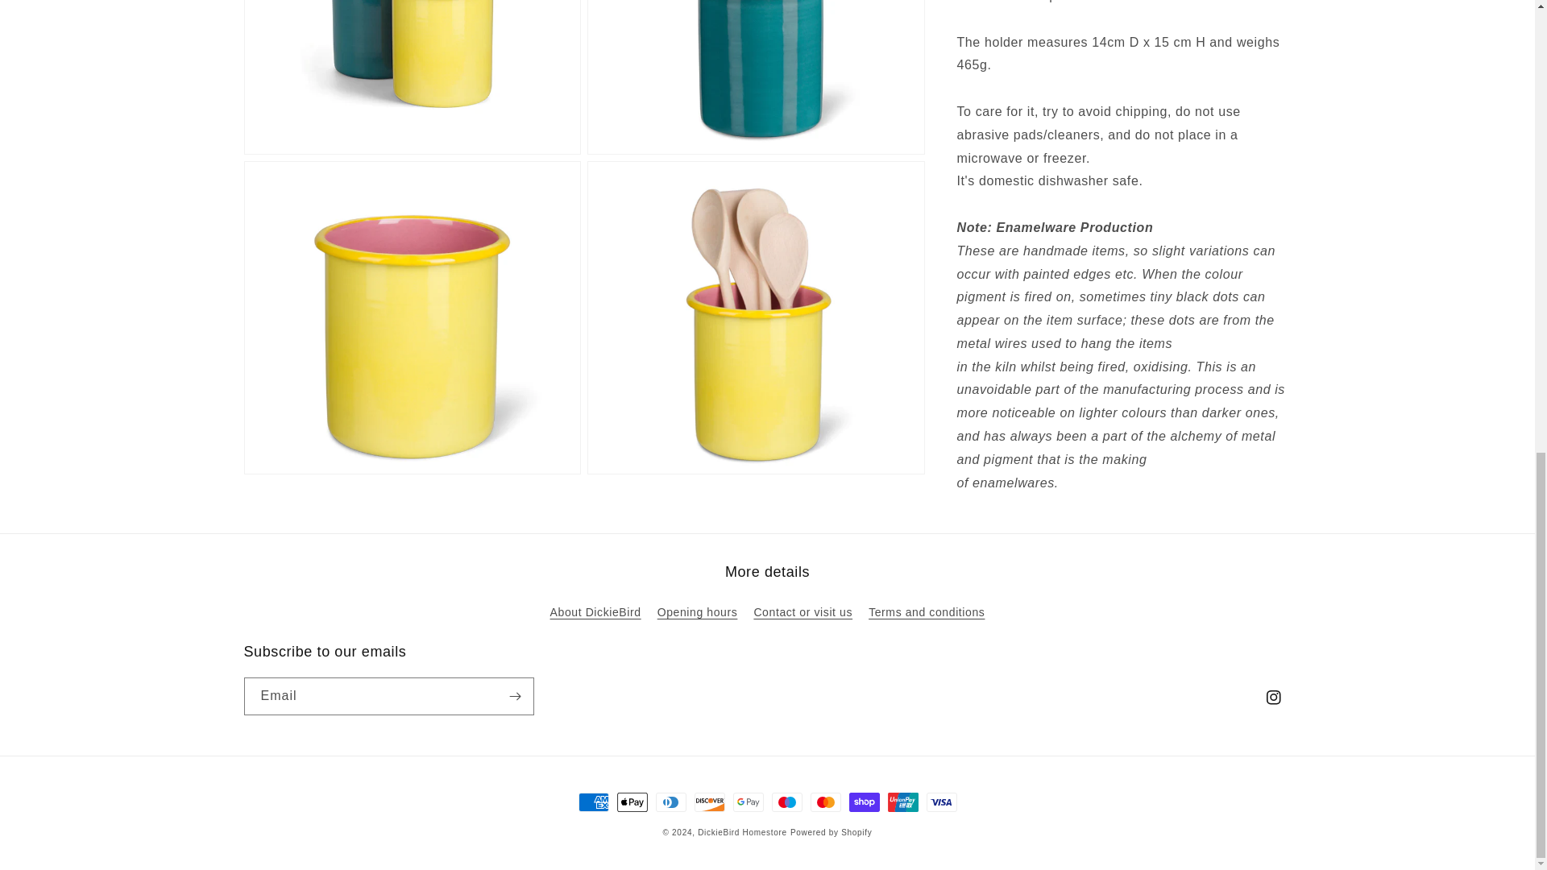 This screenshot has width=1547, height=870. I want to click on Terms and conditions, so click(926, 612).